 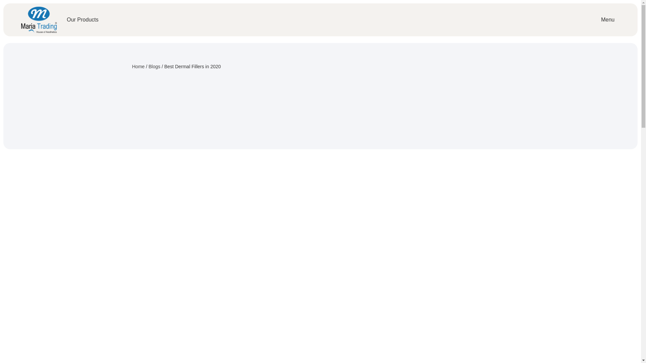 I want to click on Our Products, so click(x=82, y=19).